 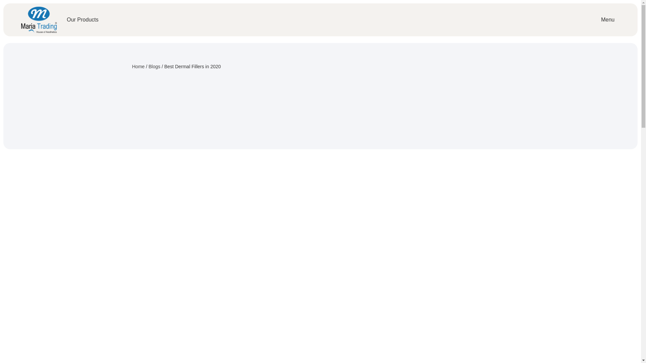 I want to click on Our Products, so click(x=82, y=19).